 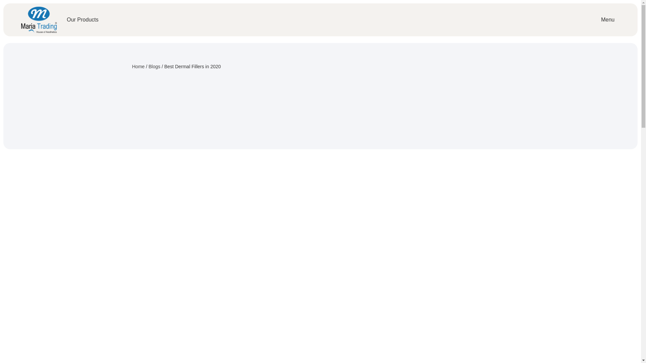 I want to click on Our Products, so click(x=82, y=19).